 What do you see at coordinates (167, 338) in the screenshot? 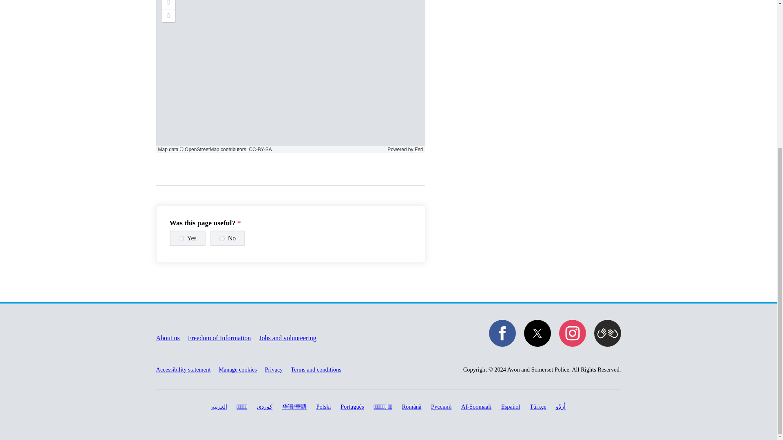
I see `About us` at bounding box center [167, 338].